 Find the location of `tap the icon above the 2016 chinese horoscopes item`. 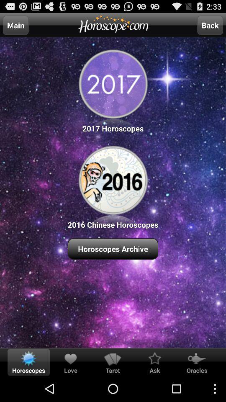

tap the icon above the 2016 chinese horoscopes item is located at coordinates (113, 90).